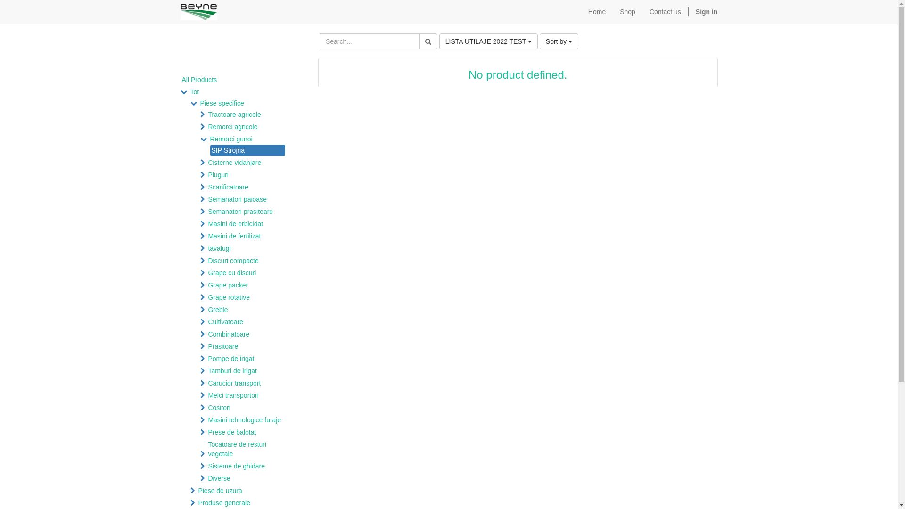  Describe the element at coordinates (248, 322) in the screenshot. I see `Cultivatoare` at that location.